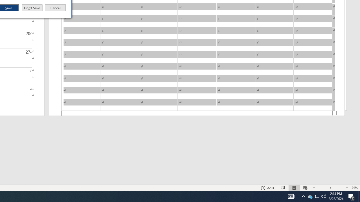  I want to click on Focus , so click(310, 196).